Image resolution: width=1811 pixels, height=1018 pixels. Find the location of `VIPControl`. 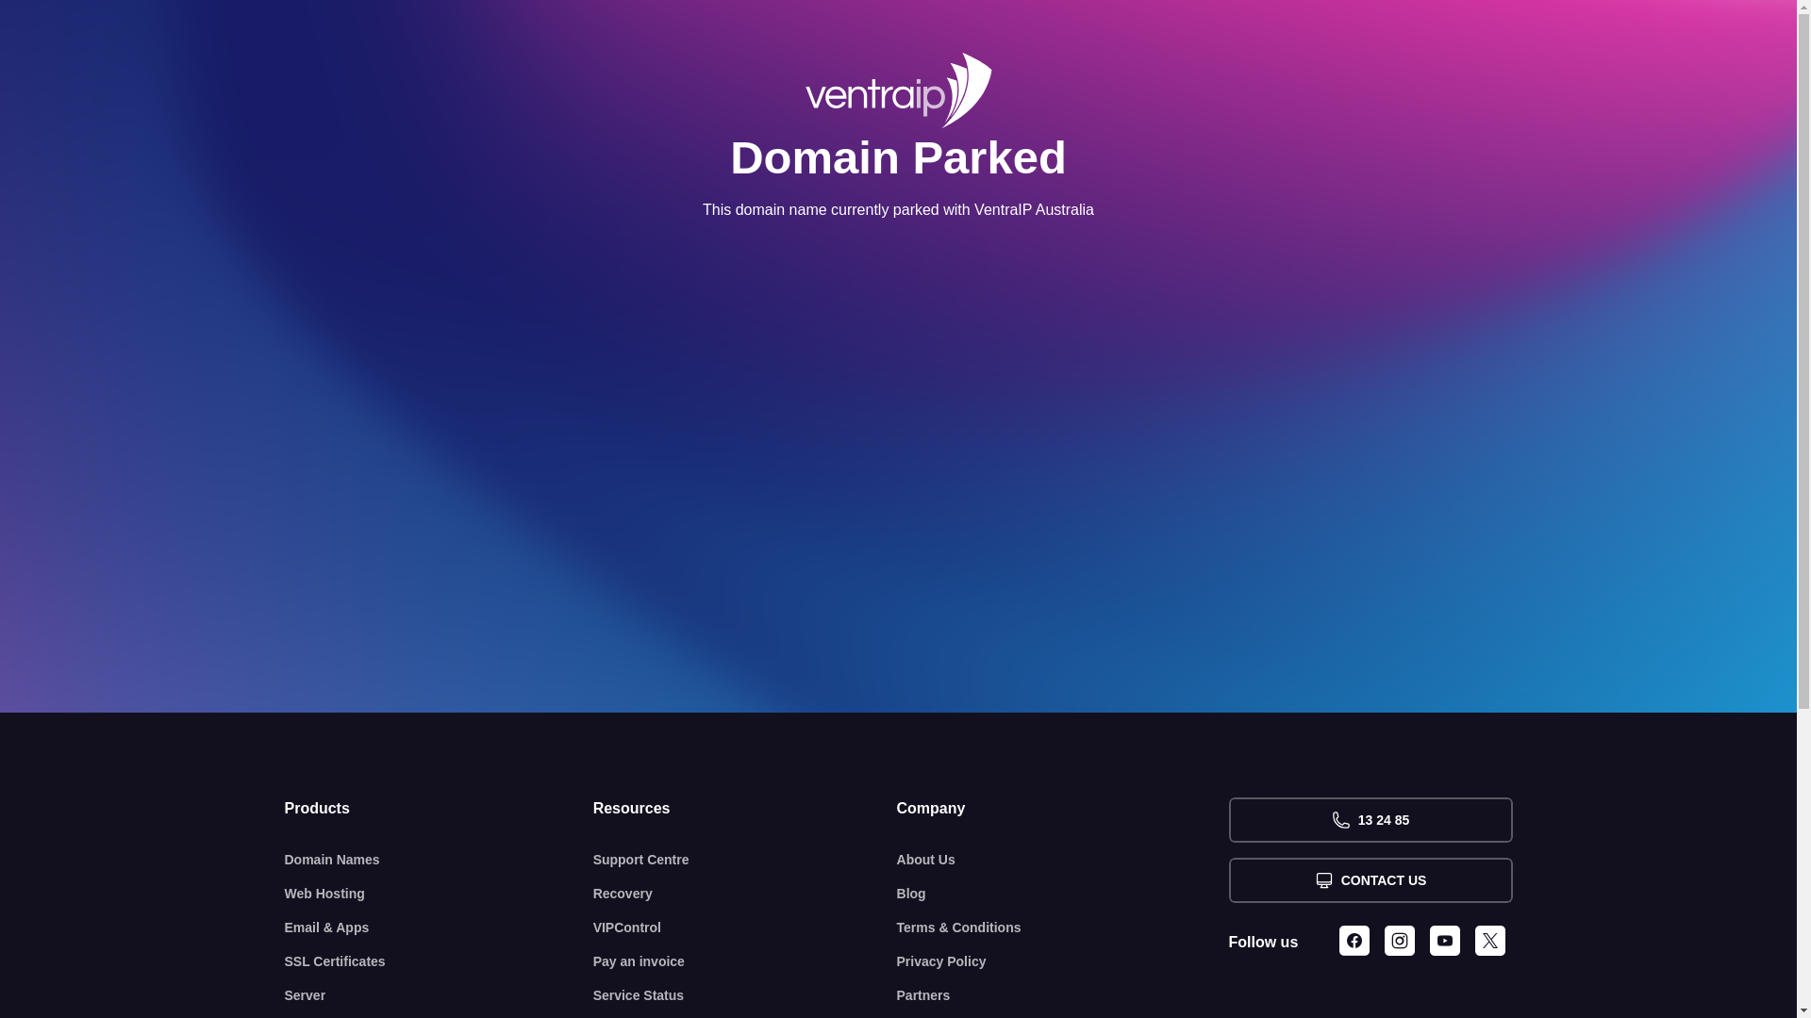

VIPControl is located at coordinates (745, 928).